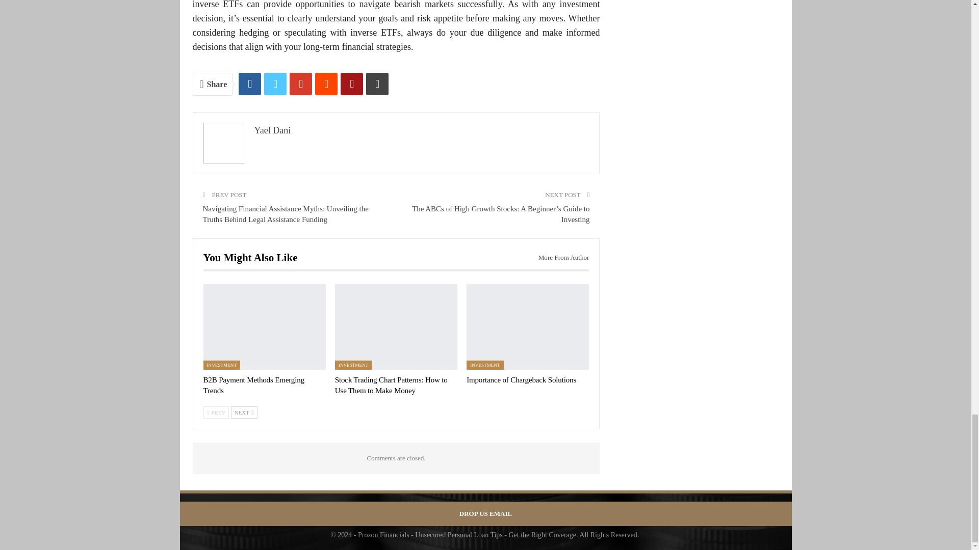 The width and height of the screenshot is (979, 550). Describe the element at coordinates (216, 413) in the screenshot. I see `Previous` at that location.